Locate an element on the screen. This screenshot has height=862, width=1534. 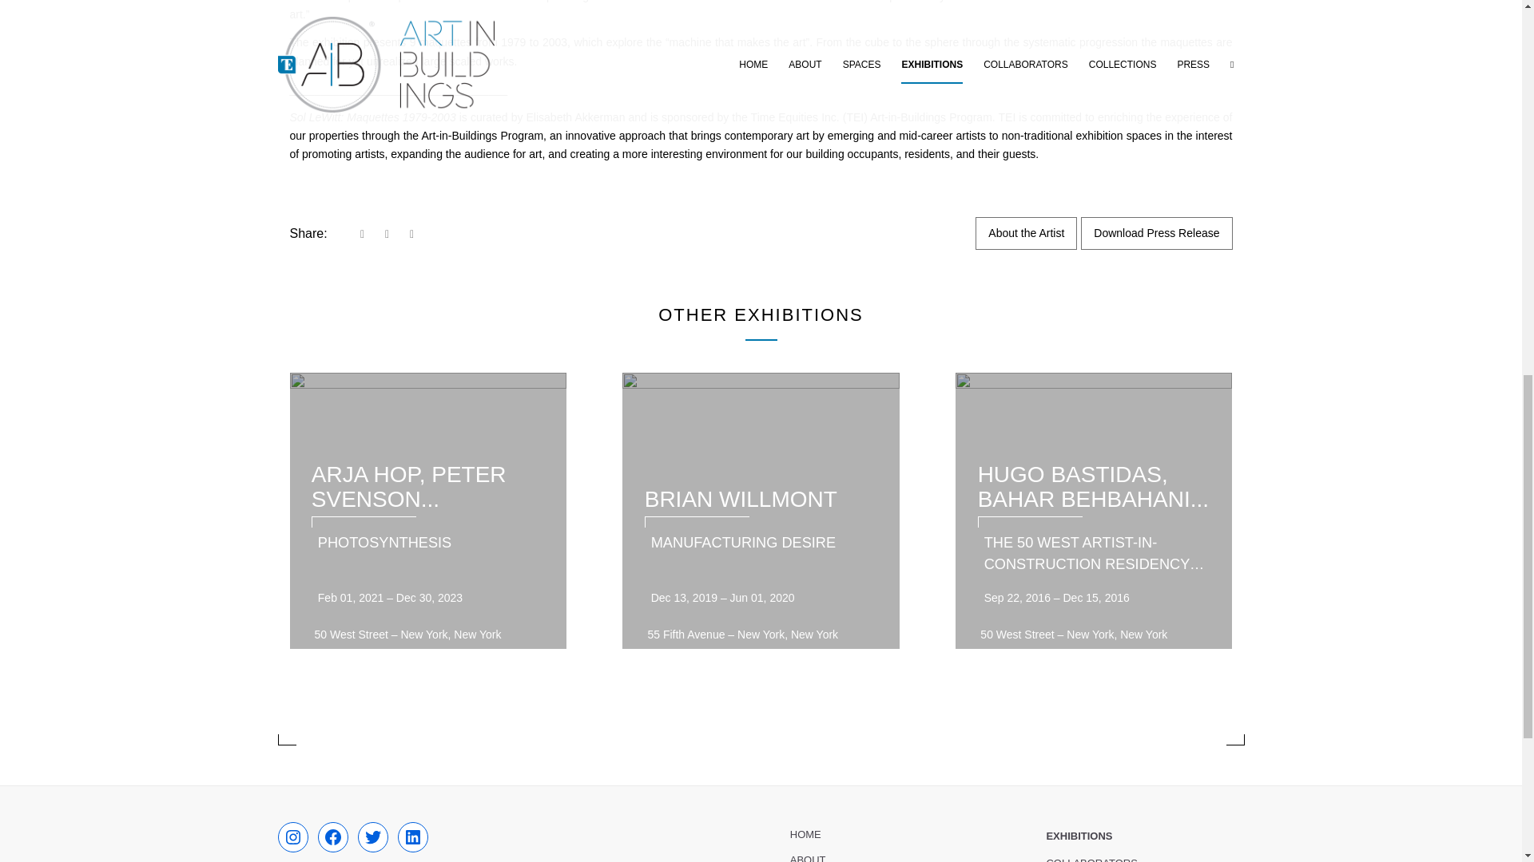
About the Artist is located at coordinates (1026, 233).